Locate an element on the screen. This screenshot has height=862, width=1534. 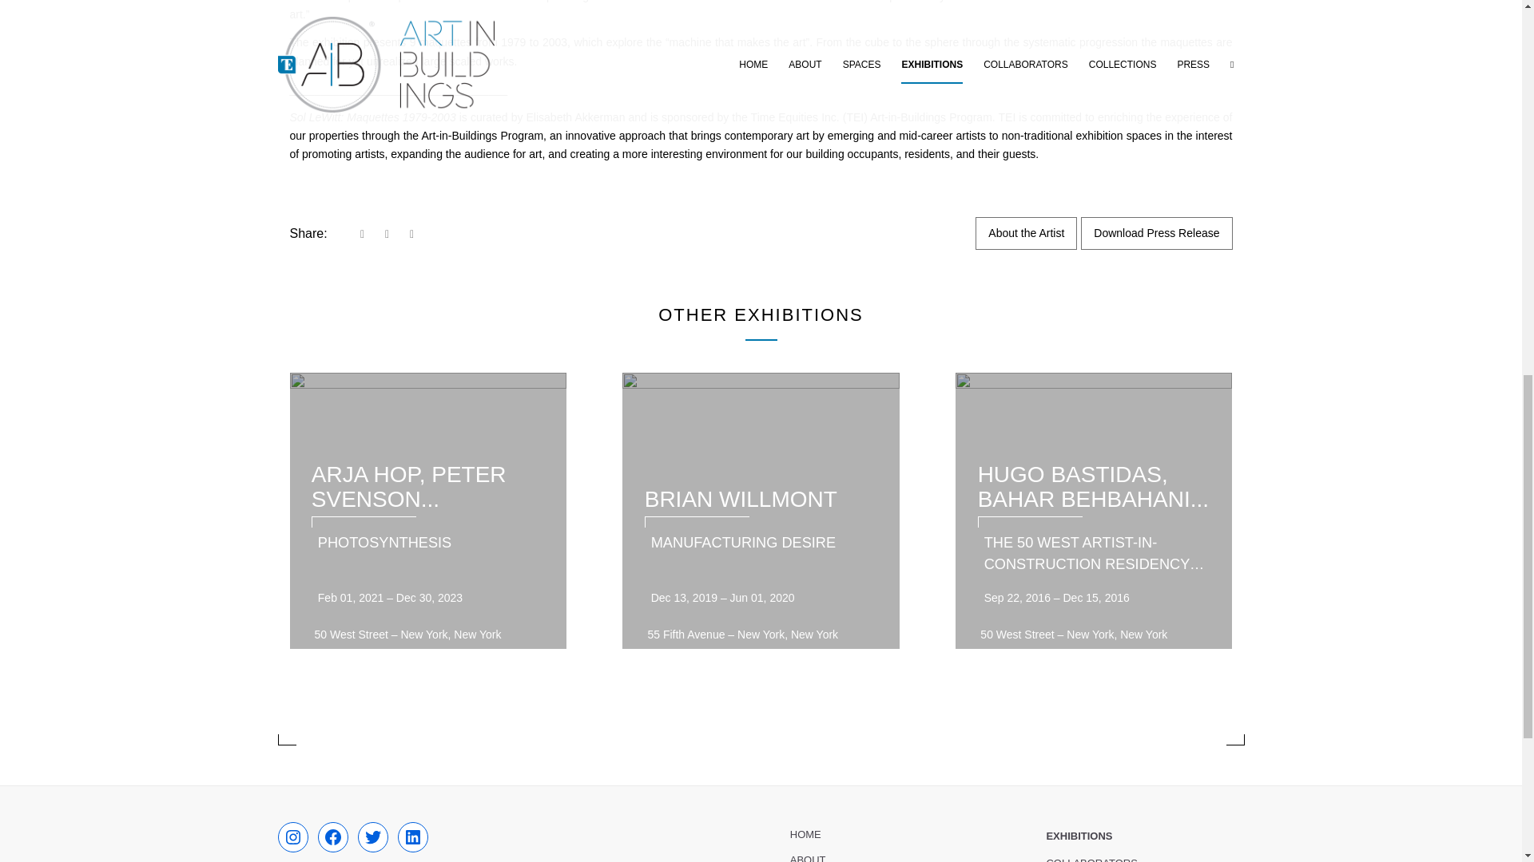
About the Artist is located at coordinates (1026, 233).